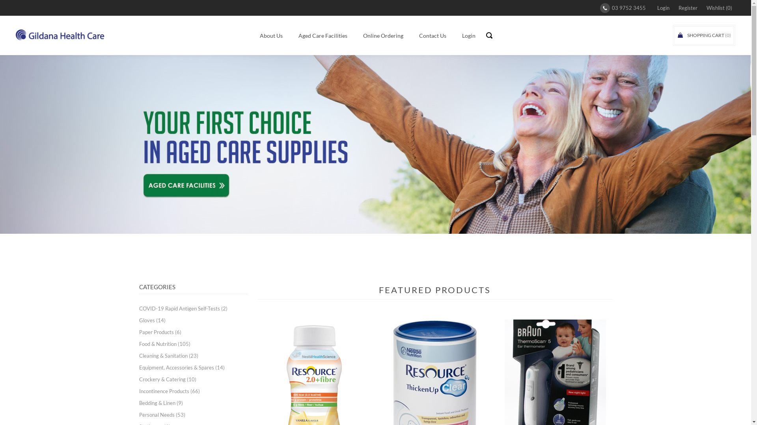 The height and width of the screenshot is (425, 757). I want to click on SHOPPING CART (0), so click(704, 35).